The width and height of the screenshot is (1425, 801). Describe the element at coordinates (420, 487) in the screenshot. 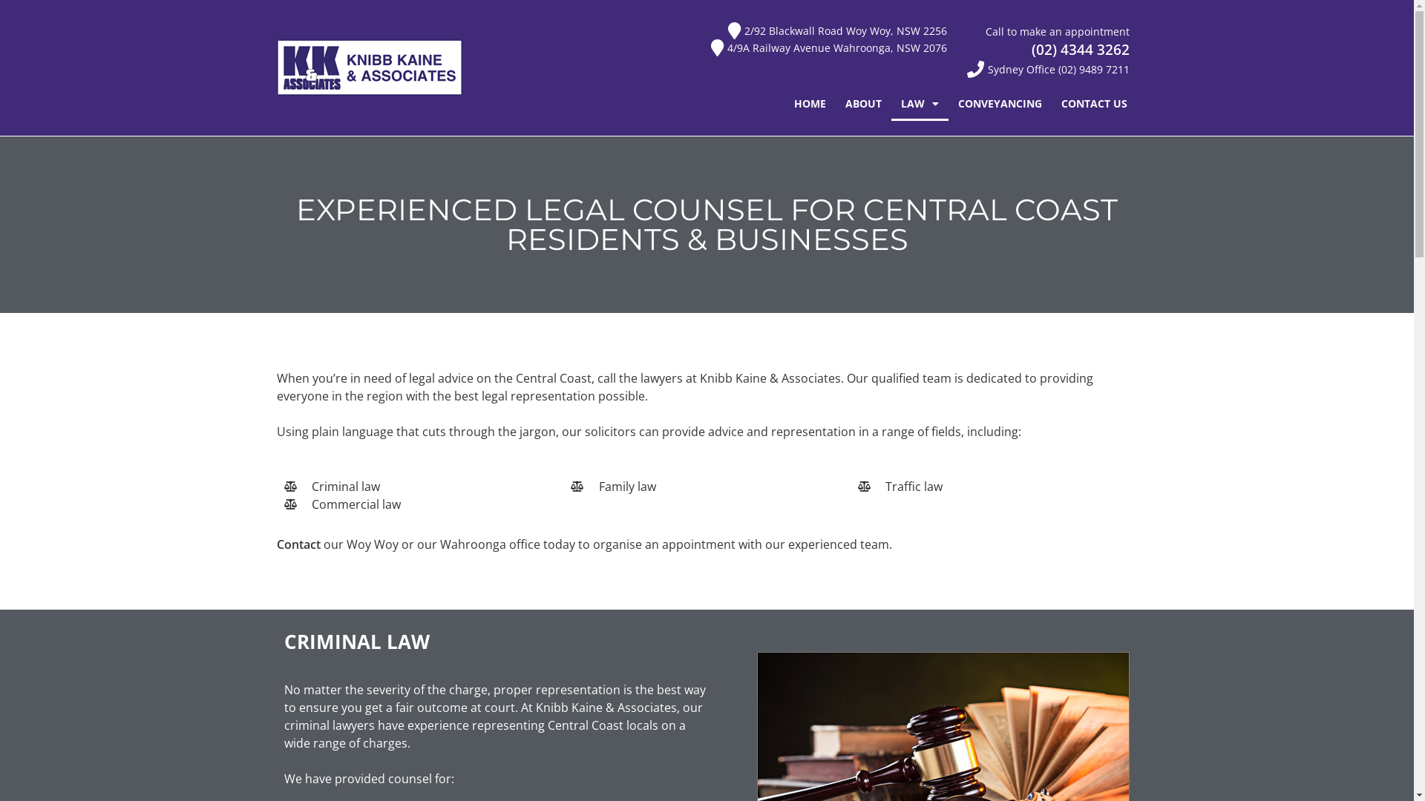

I see `Criminal law` at that location.